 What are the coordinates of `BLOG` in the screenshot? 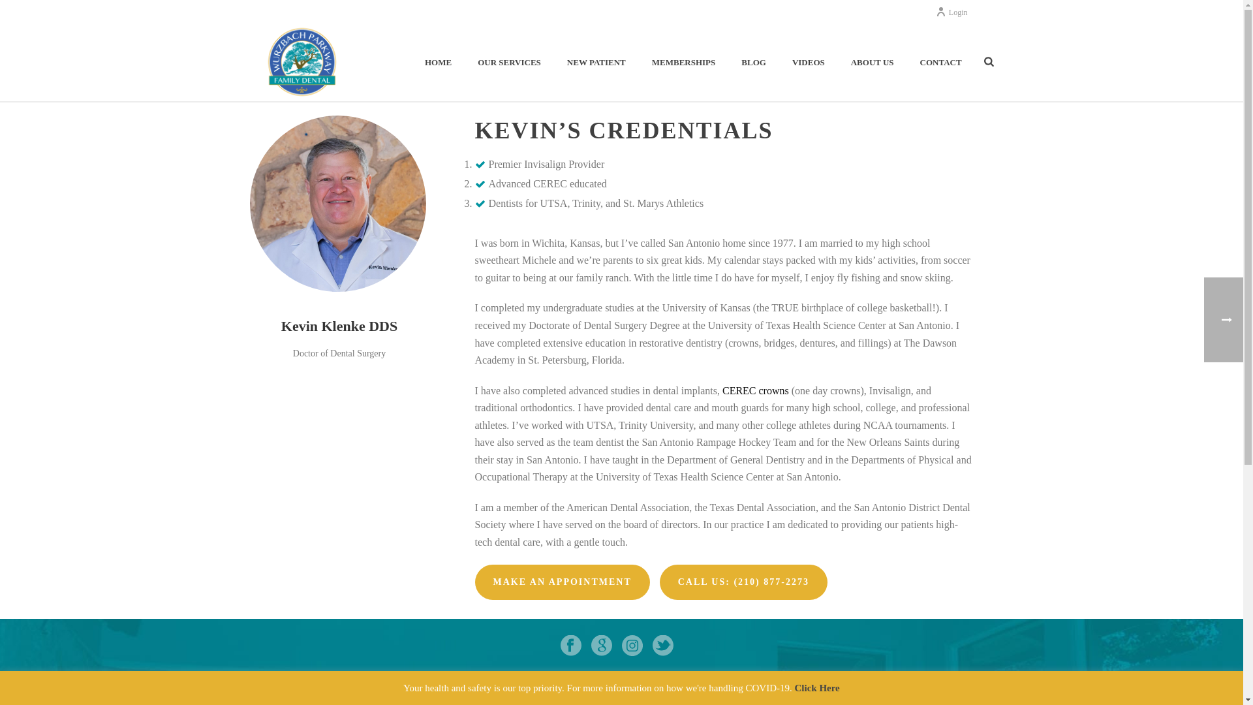 It's located at (753, 63).